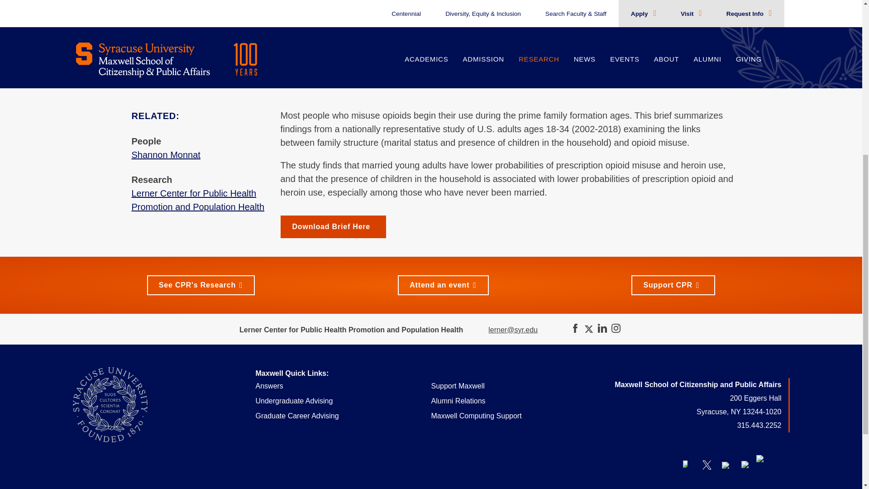  What do you see at coordinates (766, 465) in the screenshot?
I see `linkedin` at bounding box center [766, 465].